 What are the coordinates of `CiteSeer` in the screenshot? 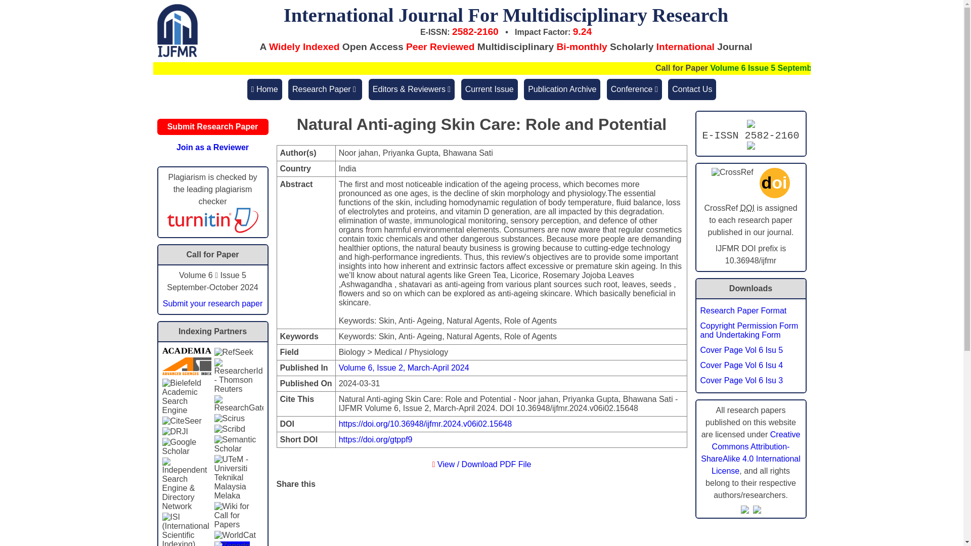 It's located at (181, 421).